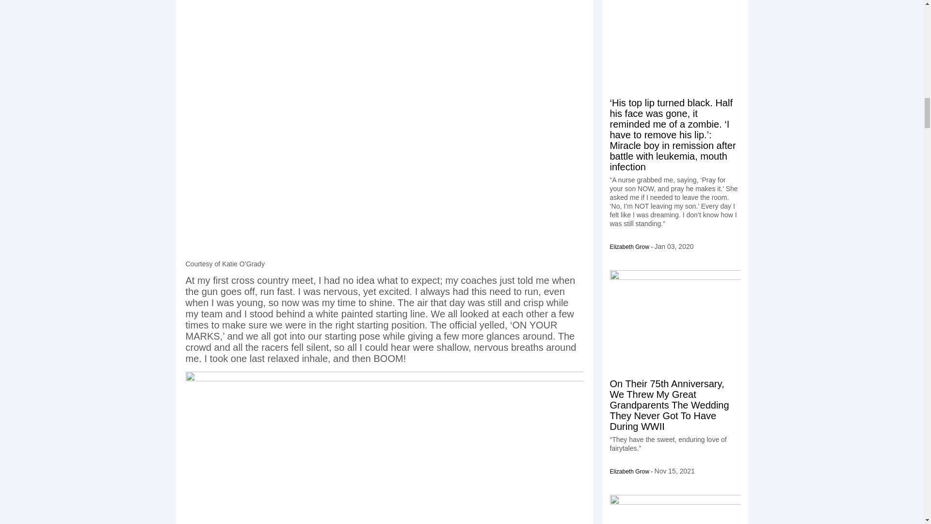  Describe the element at coordinates (674, 471) in the screenshot. I see `November 15, 2021` at that location.